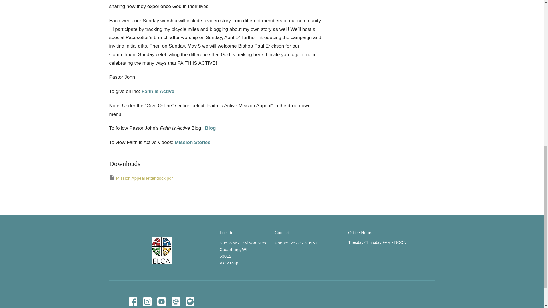 This screenshot has width=548, height=308. Describe the element at coordinates (158, 91) in the screenshot. I see `Faith is Active` at that location.